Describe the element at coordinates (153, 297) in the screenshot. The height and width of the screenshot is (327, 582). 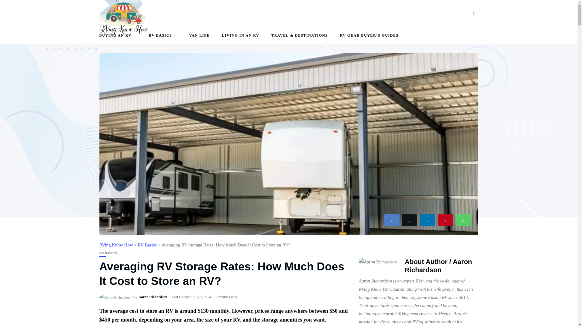
I see `Aaron Richardson` at that location.